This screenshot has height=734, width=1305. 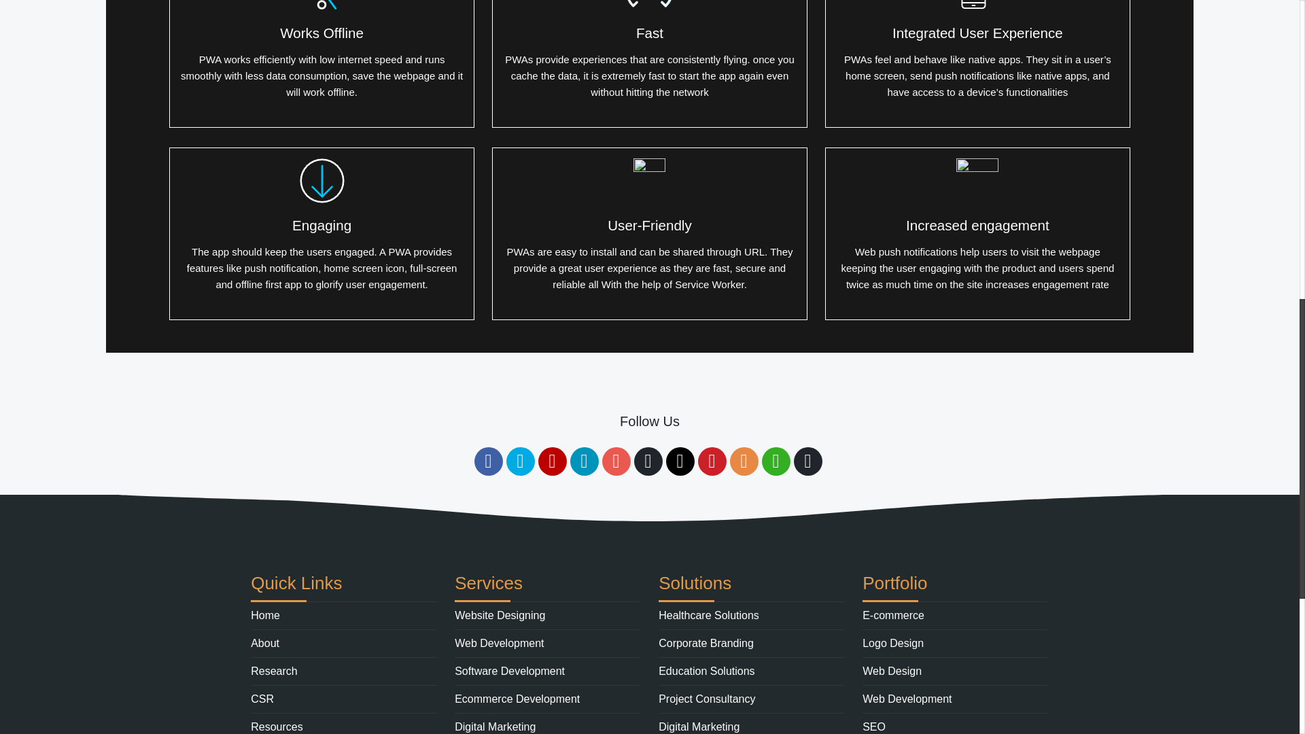 What do you see at coordinates (519, 461) in the screenshot?
I see `Twitter` at bounding box center [519, 461].